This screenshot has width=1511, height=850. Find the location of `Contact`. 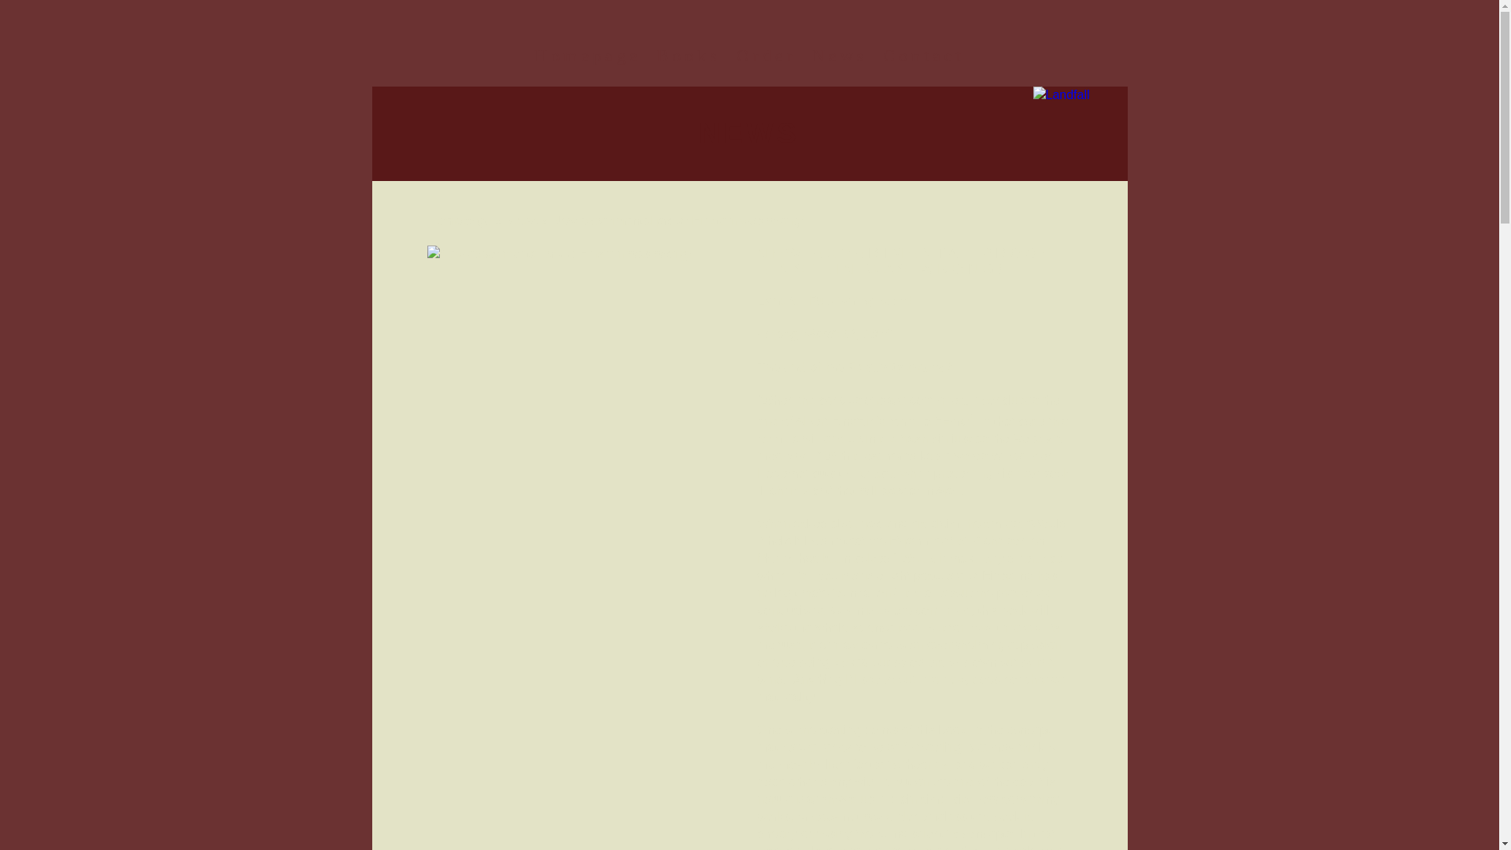

Contact is located at coordinates (922, 55).